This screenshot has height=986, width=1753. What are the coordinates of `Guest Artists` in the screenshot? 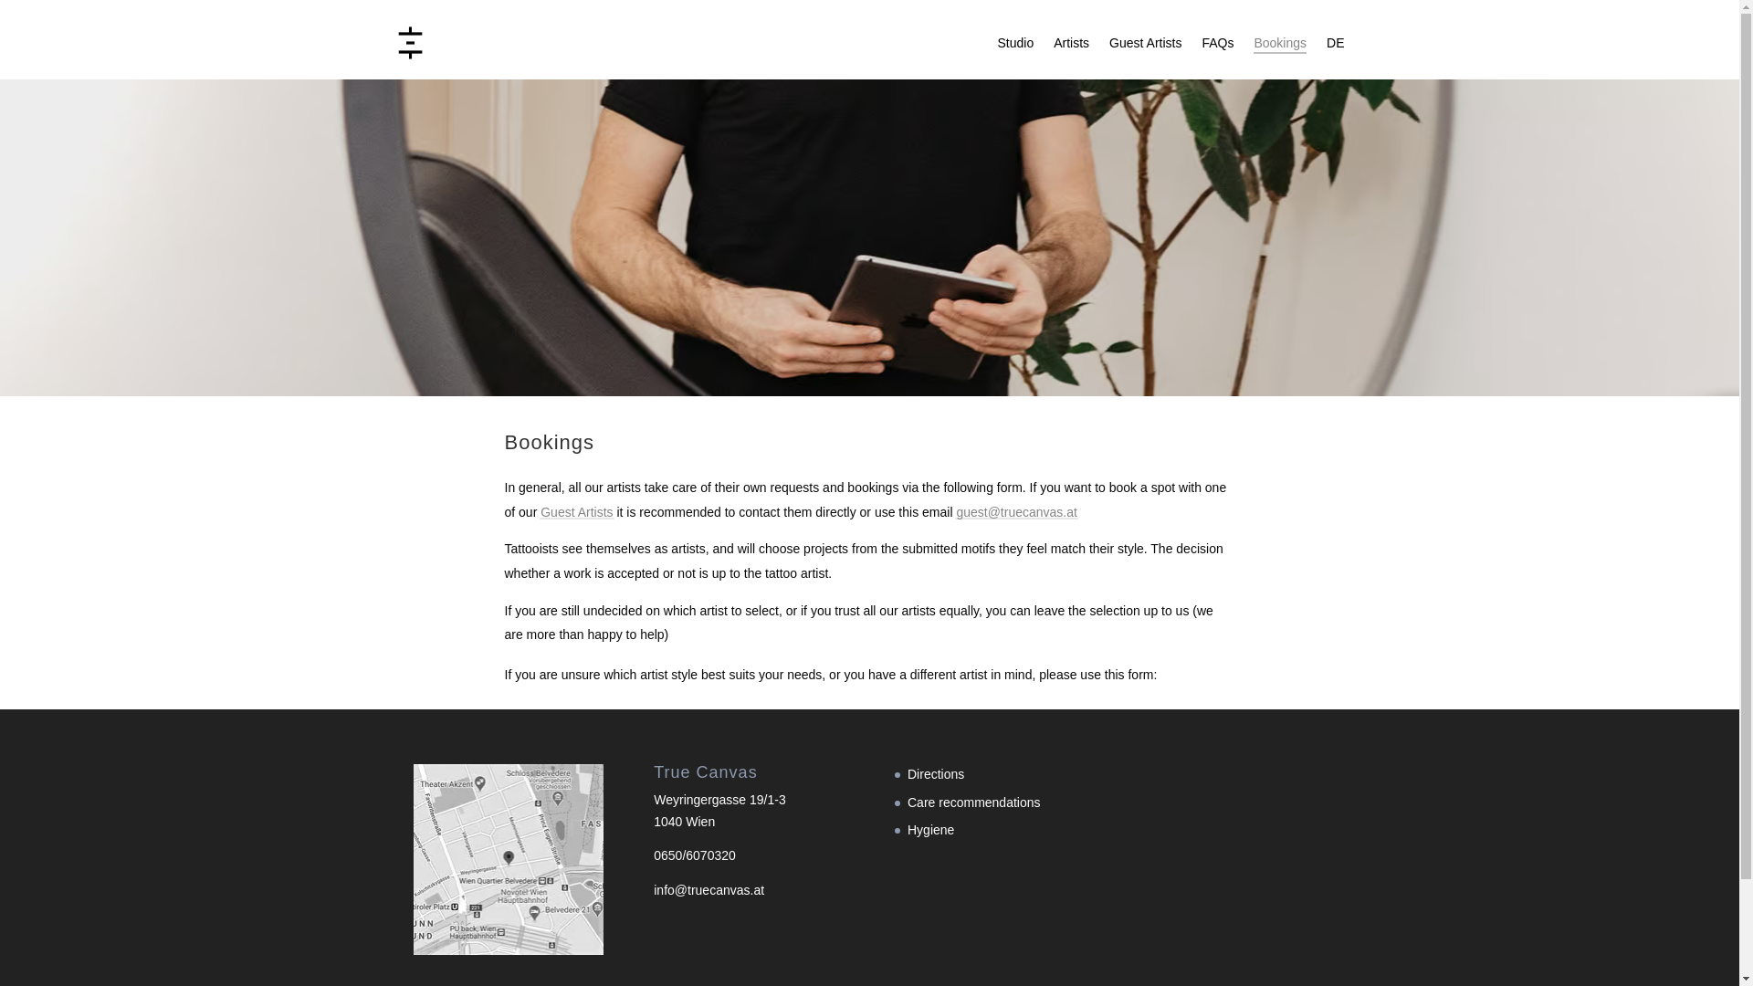 It's located at (575, 511).